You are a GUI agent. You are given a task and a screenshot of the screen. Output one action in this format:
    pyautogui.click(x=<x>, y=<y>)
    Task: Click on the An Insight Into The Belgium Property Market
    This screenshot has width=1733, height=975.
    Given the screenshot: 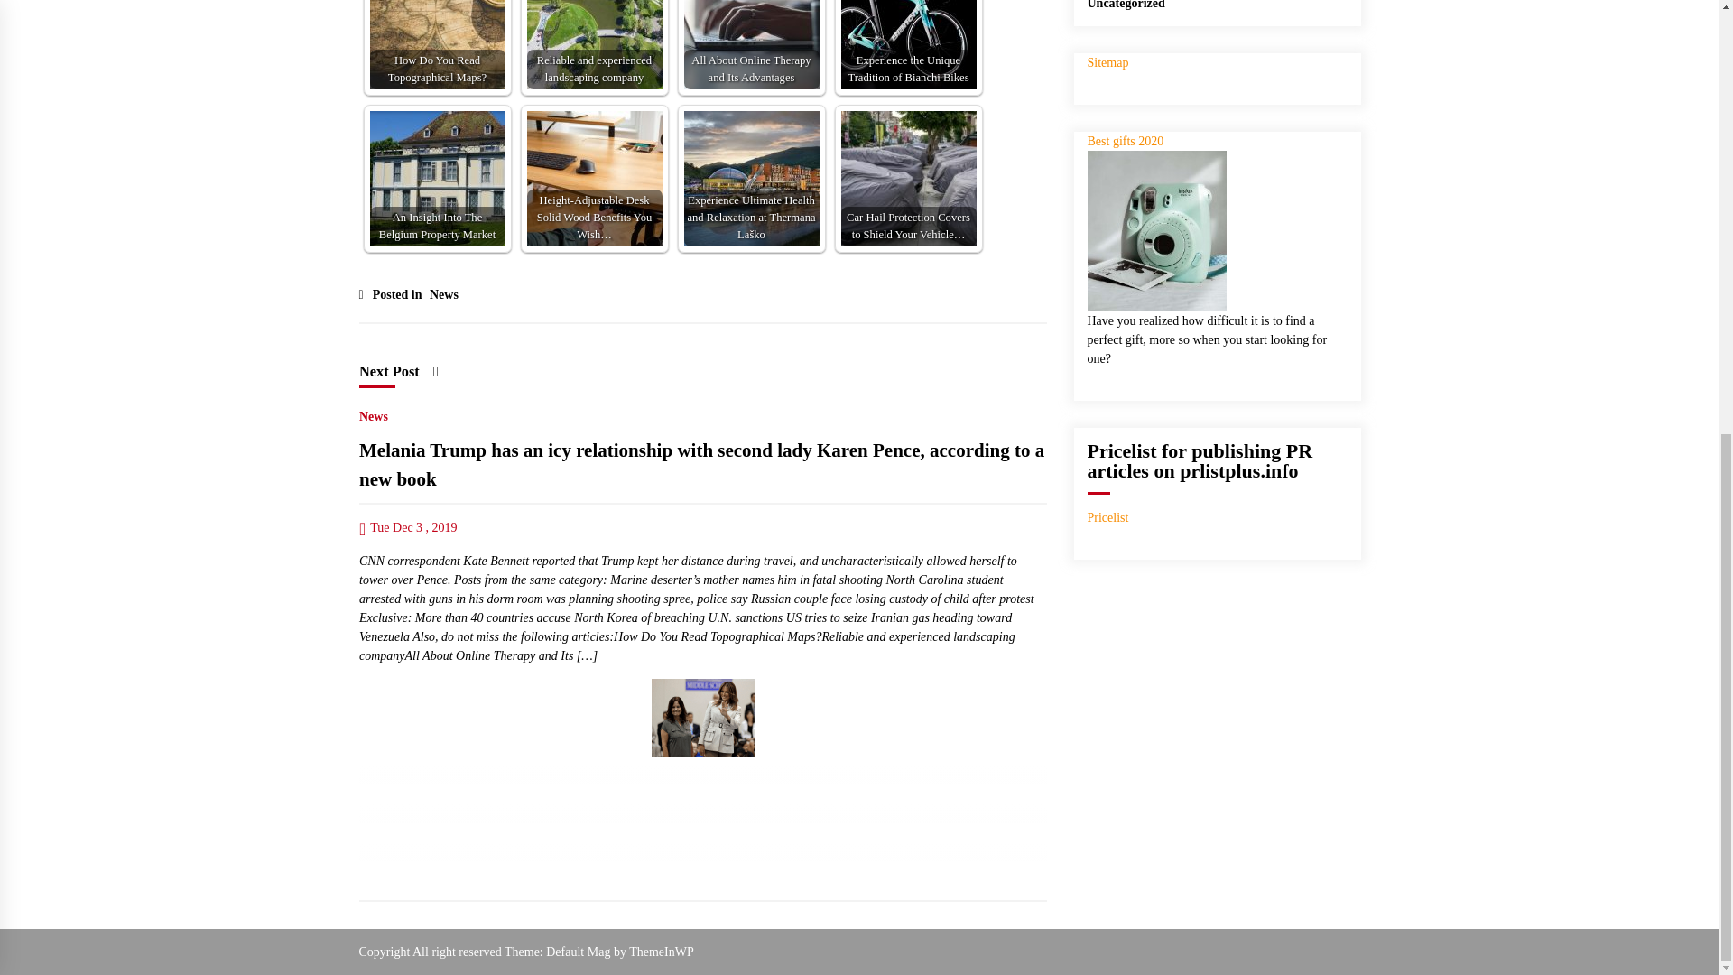 What is the action you would take?
    pyautogui.click(x=438, y=179)
    